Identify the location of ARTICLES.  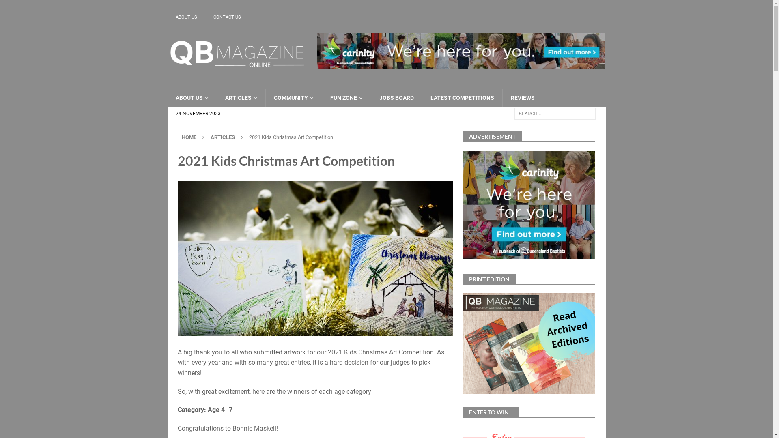
(222, 137).